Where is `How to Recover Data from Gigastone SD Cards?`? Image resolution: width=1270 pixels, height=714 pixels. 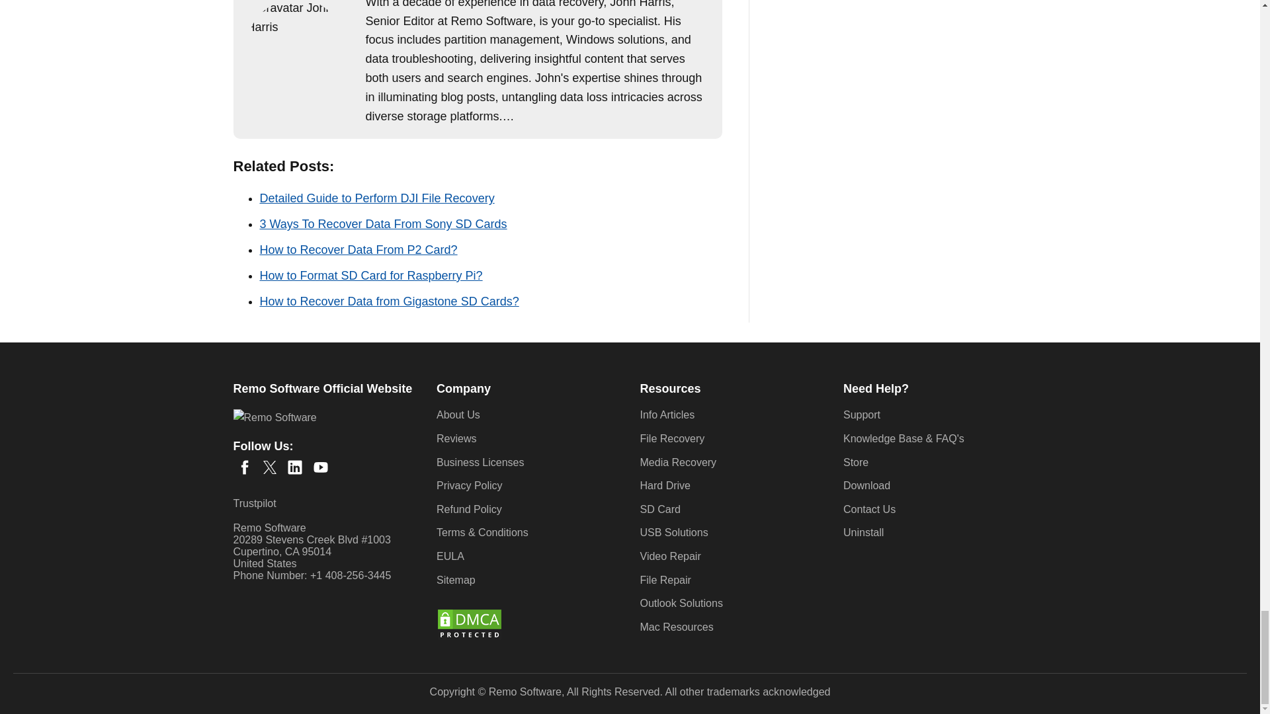 How to Recover Data from Gigastone SD Cards? is located at coordinates (388, 301).